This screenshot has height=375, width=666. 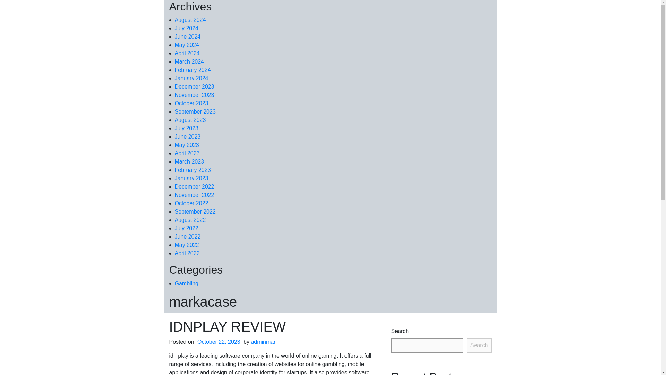 What do you see at coordinates (187, 128) in the screenshot?
I see `July 2023` at bounding box center [187, 128].